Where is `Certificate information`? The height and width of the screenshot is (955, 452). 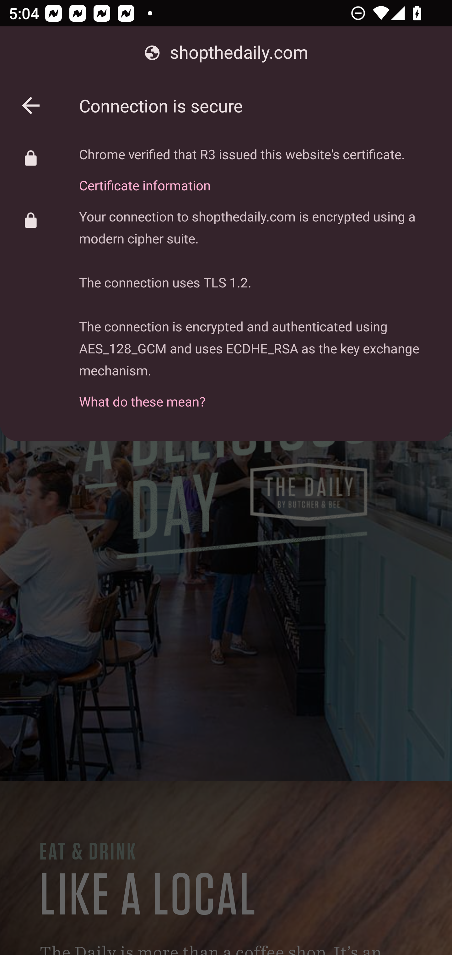 Certificate information is located at coordinates (242, 178).